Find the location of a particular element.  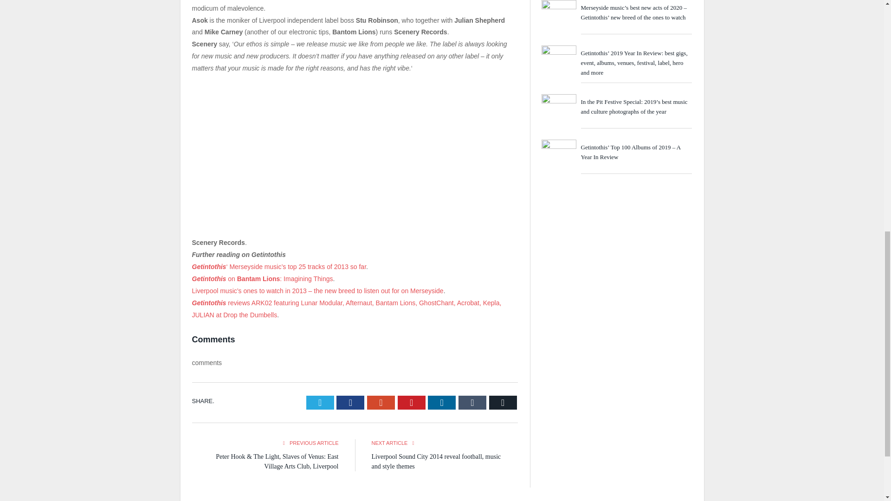

Share on Facebook is located at coordinates (350, 403).